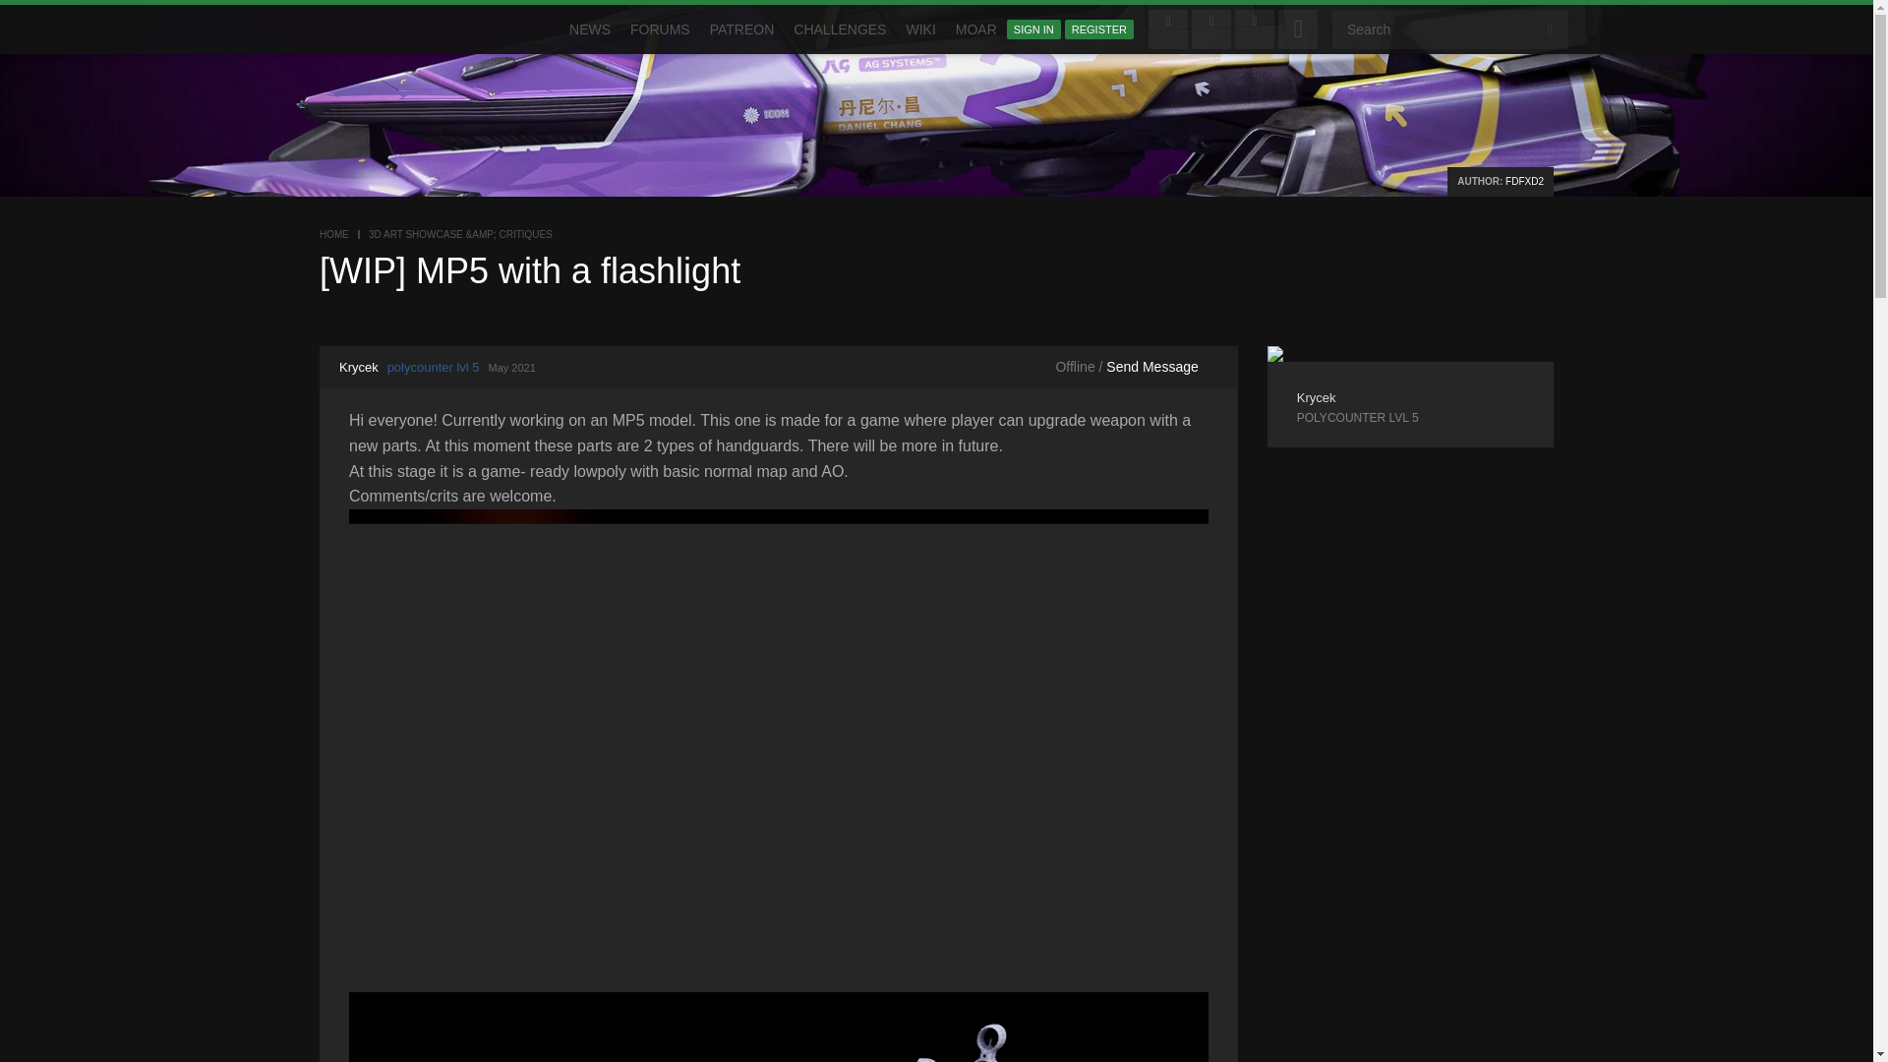 This screenshot has height=1062, width=1888. I want to click on Sign In with Twitter, so click(1210, 29).